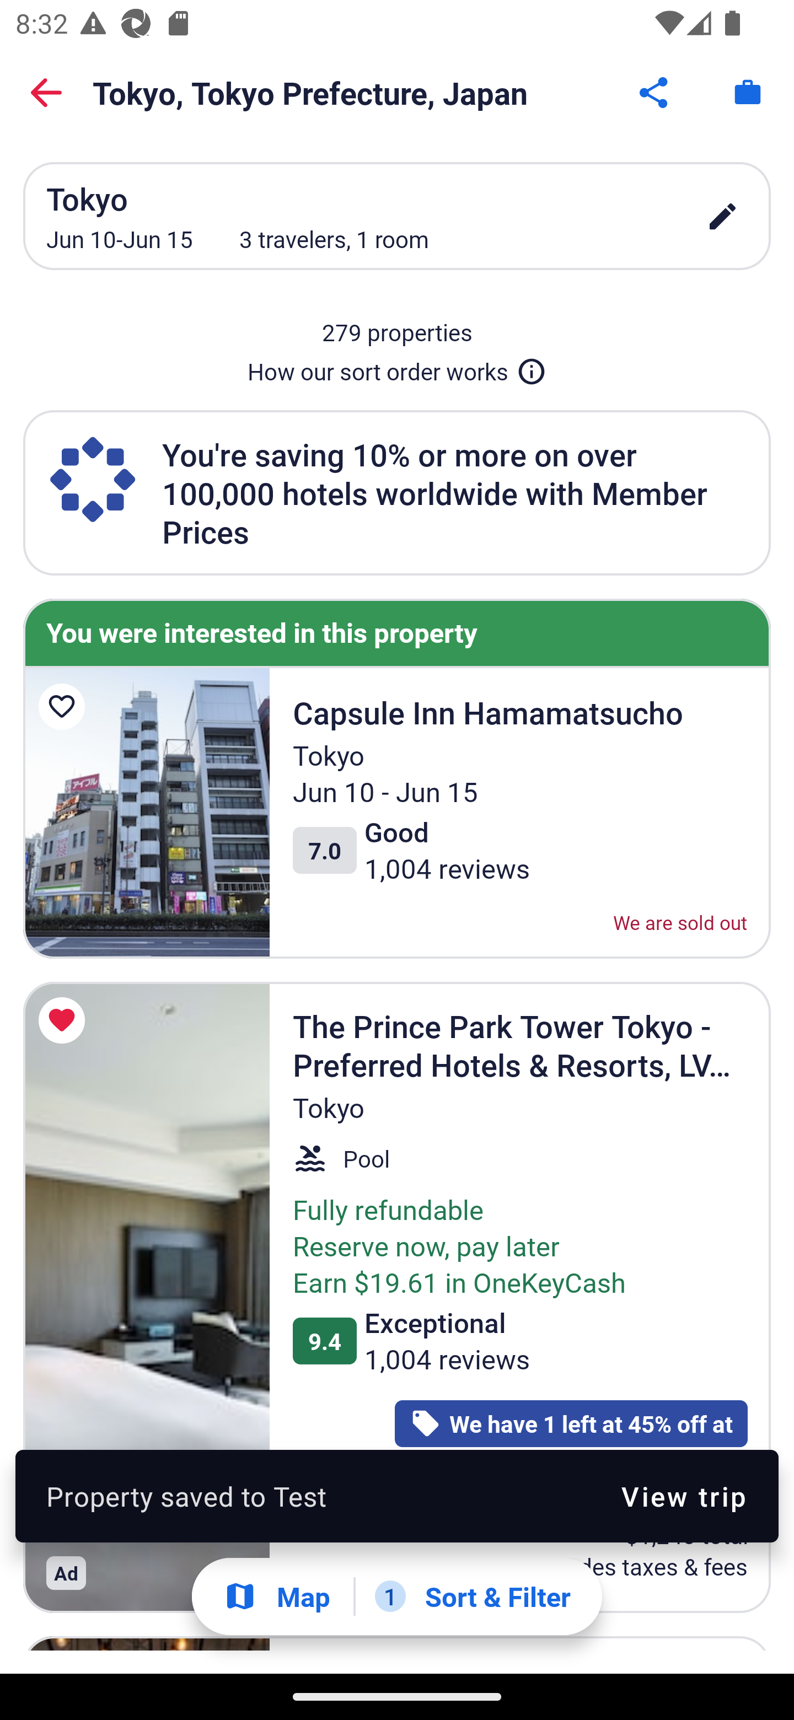 This screenshot has width=794, height=1720. What do you see at coordinates (473, 1597) in the screenshot?
I see `1 Sort & Filter 1 Filter applied. Filters Button` at bounding box center [473, 1597].